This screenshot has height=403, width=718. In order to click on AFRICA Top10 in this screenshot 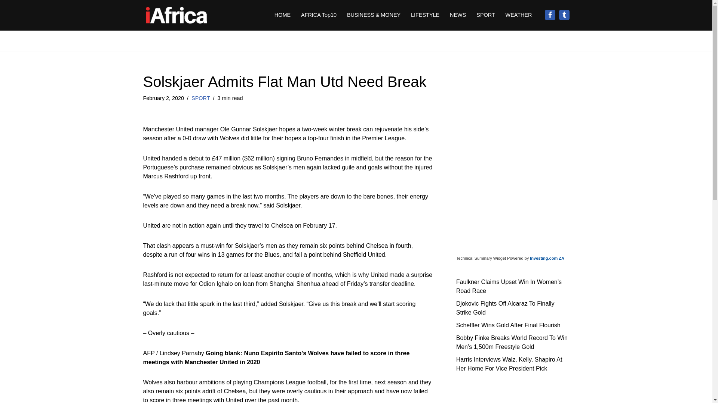, I will do `click(319, 15)`.